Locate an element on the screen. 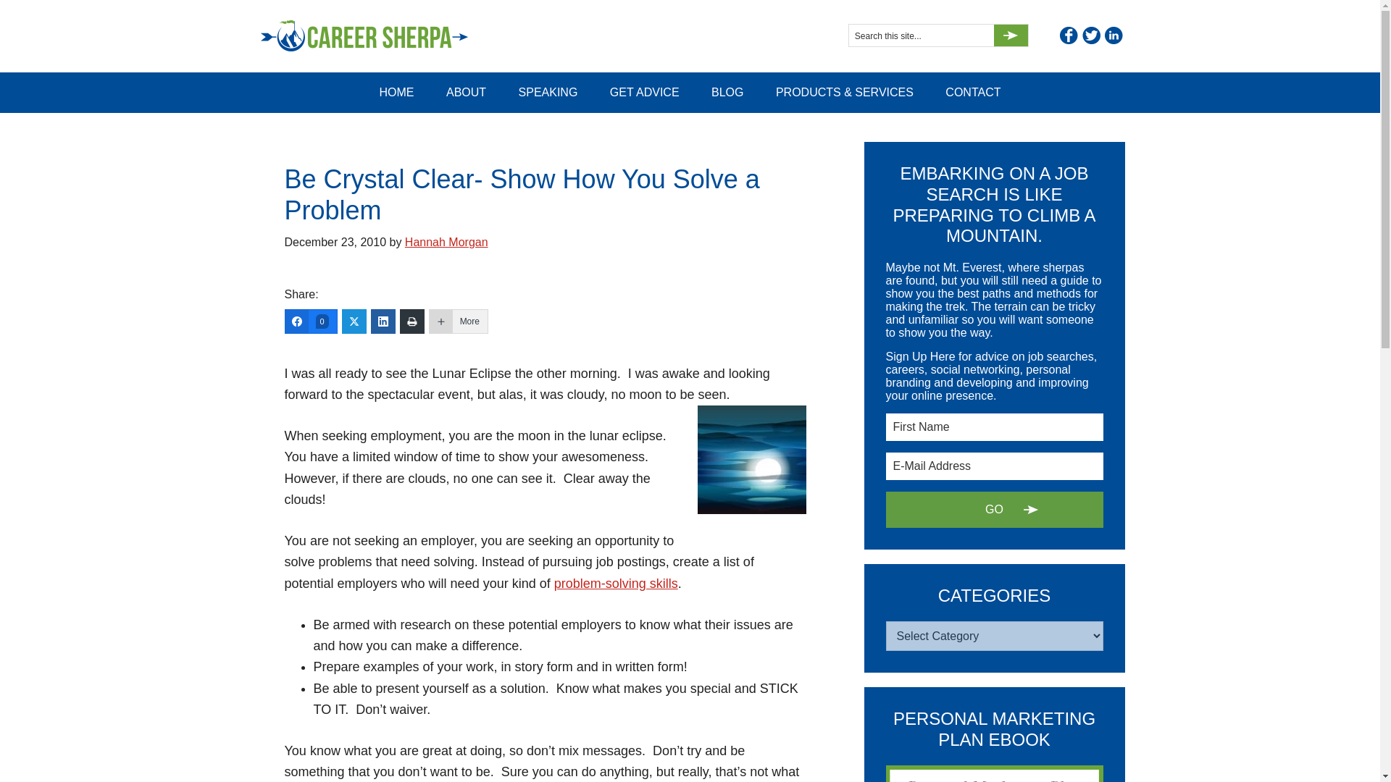 The height and width of the screenshot is (782, 1391). Twitter is located at coordinates (1091, 35).